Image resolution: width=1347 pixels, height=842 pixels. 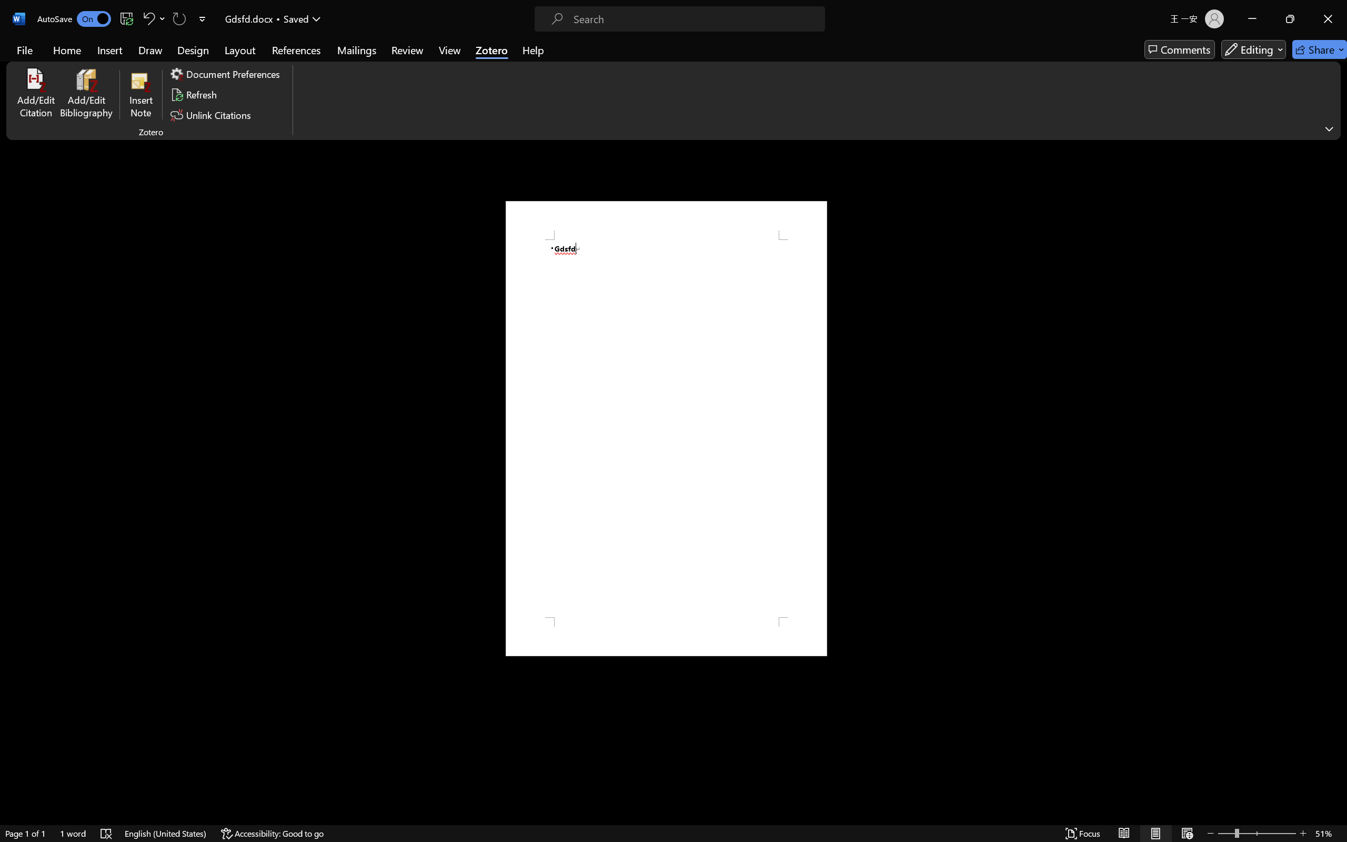 What do you see at coordinates (666, 428) in the screenshot?
I see `Page 1 content` at bounding box center [666, 428].